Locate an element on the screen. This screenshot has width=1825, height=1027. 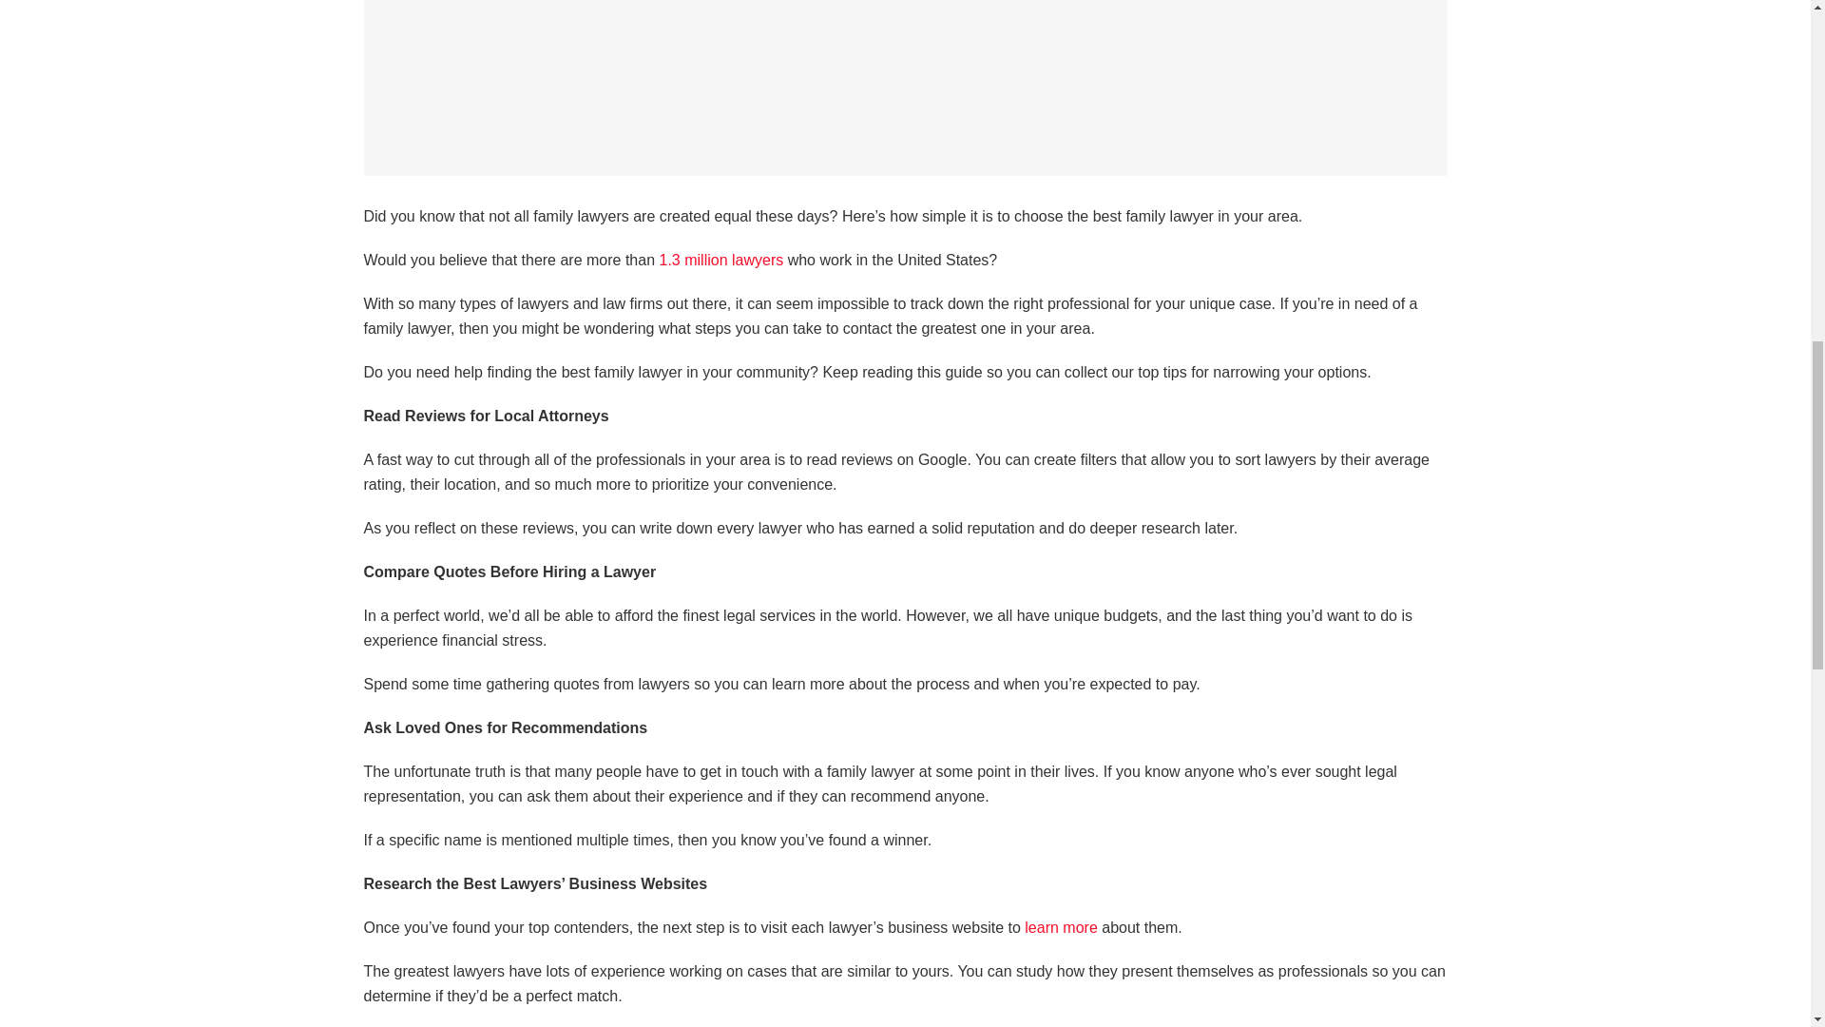
1.3 million lawyers is located at coordinates (721, 259).